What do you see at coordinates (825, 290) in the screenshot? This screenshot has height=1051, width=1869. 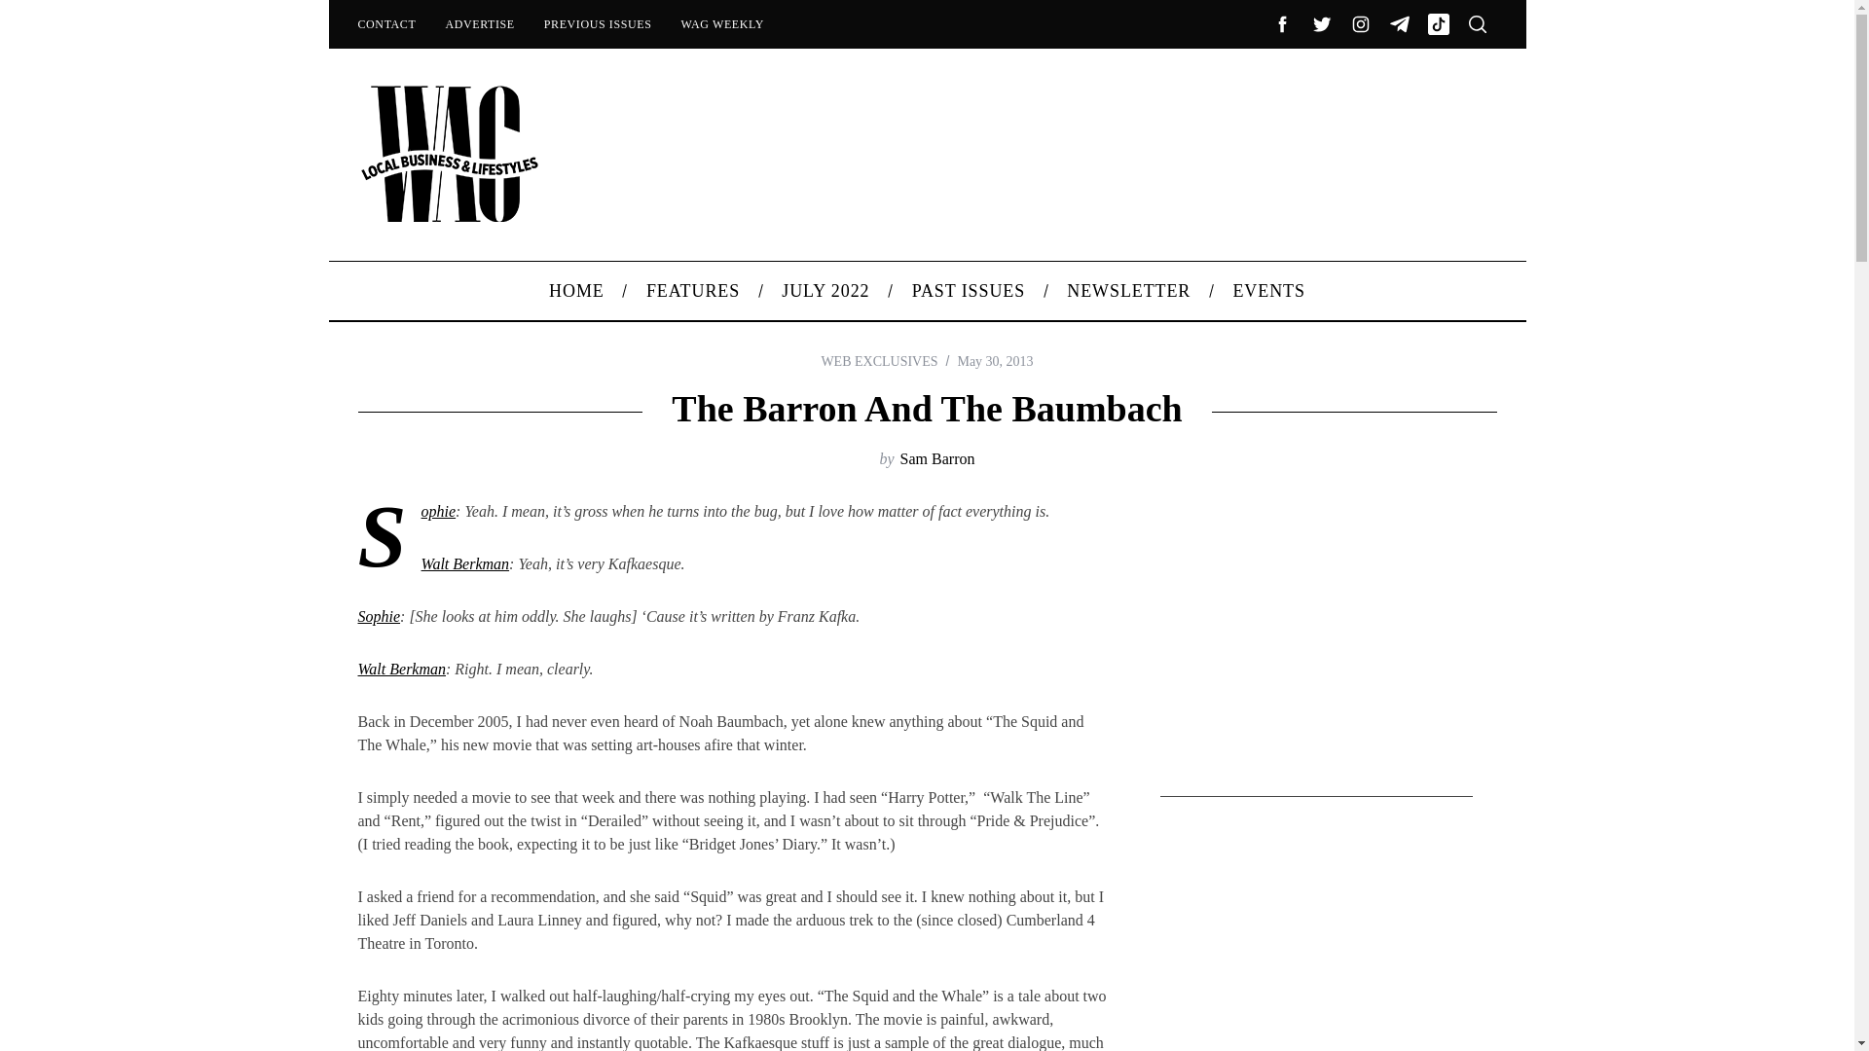 I see `JULY 2022` at bounding box center [825, 290].